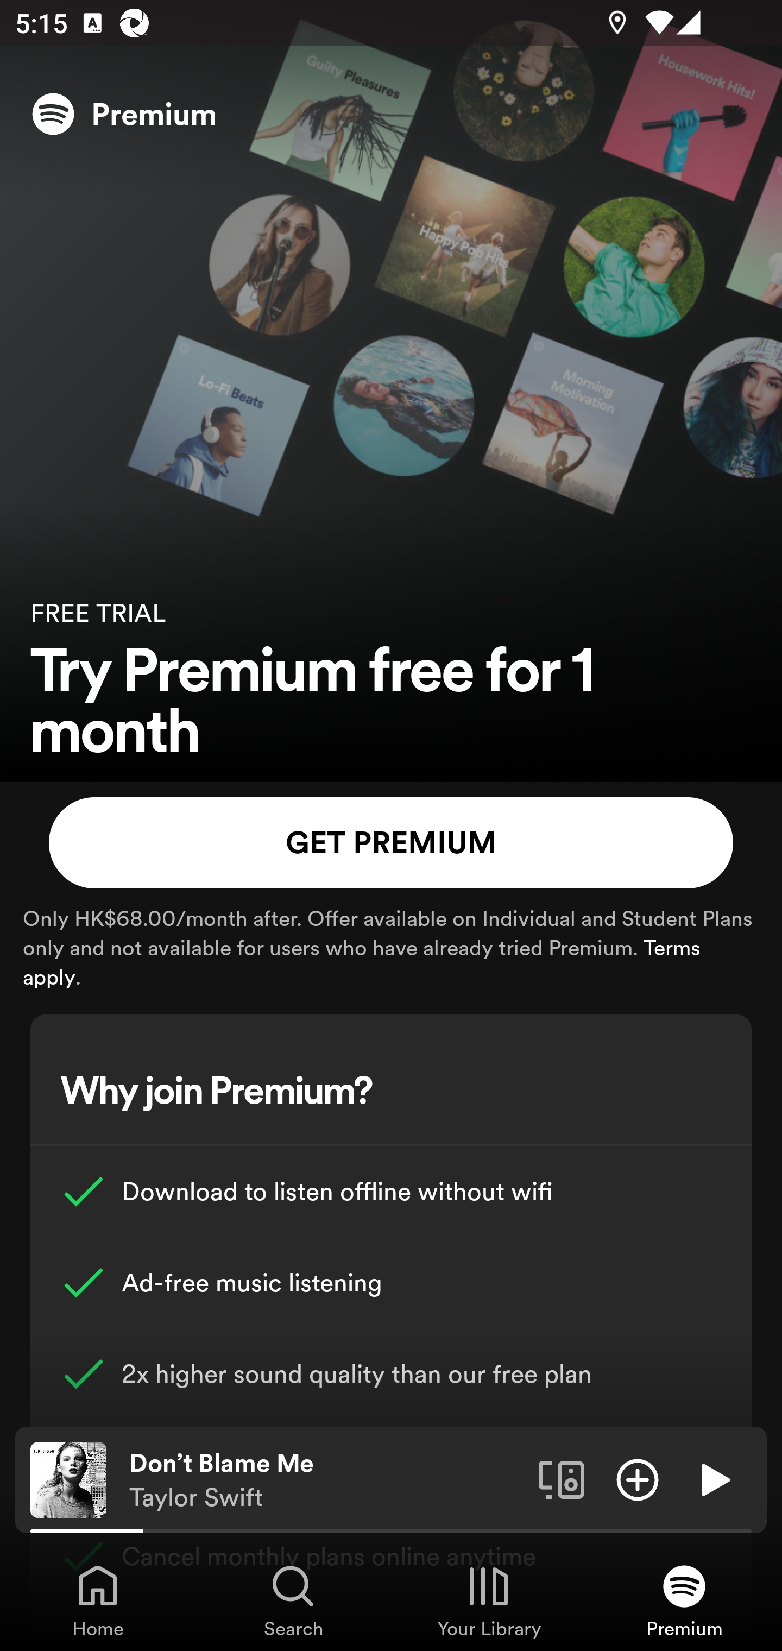 This screenshot has width=782, height=1651. Describe the element at coordinates (489, 1600) in the screenshot. I see `Your Library, Tab 3 of 4 Your Library Your Library` at that location.